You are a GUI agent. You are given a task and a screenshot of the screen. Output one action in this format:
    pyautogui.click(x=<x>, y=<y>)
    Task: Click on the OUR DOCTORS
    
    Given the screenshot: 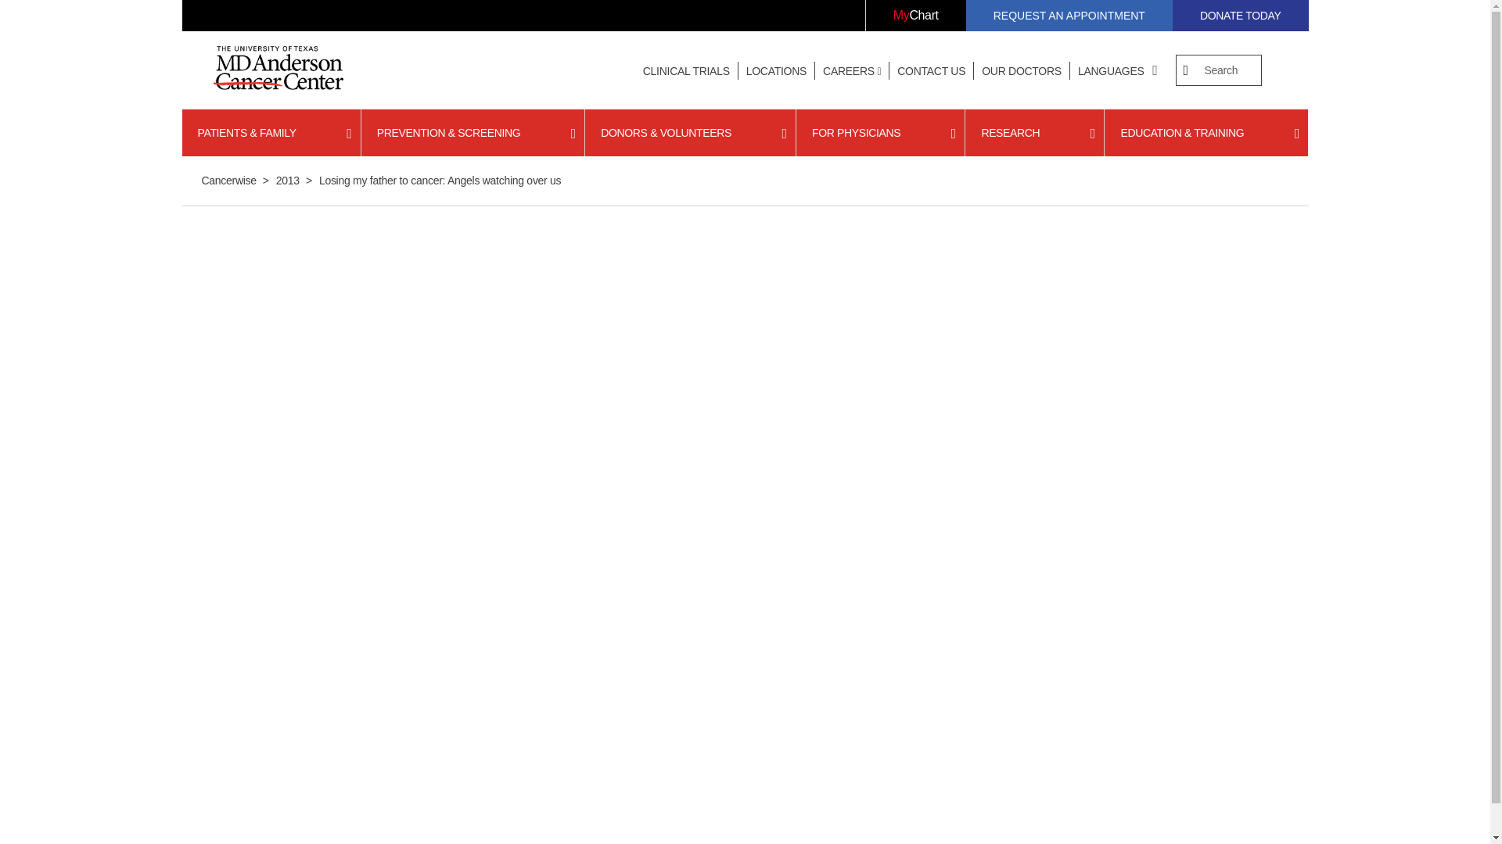 What is the action you would take?
    pyautogui.click(x=1022, y=71)
    